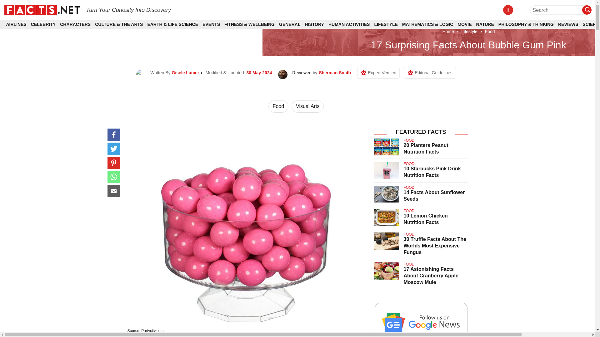  What do you see at coordinates (289, 24) in the screenshot?
I see `GENERAL` at bounding box center [289, 24].